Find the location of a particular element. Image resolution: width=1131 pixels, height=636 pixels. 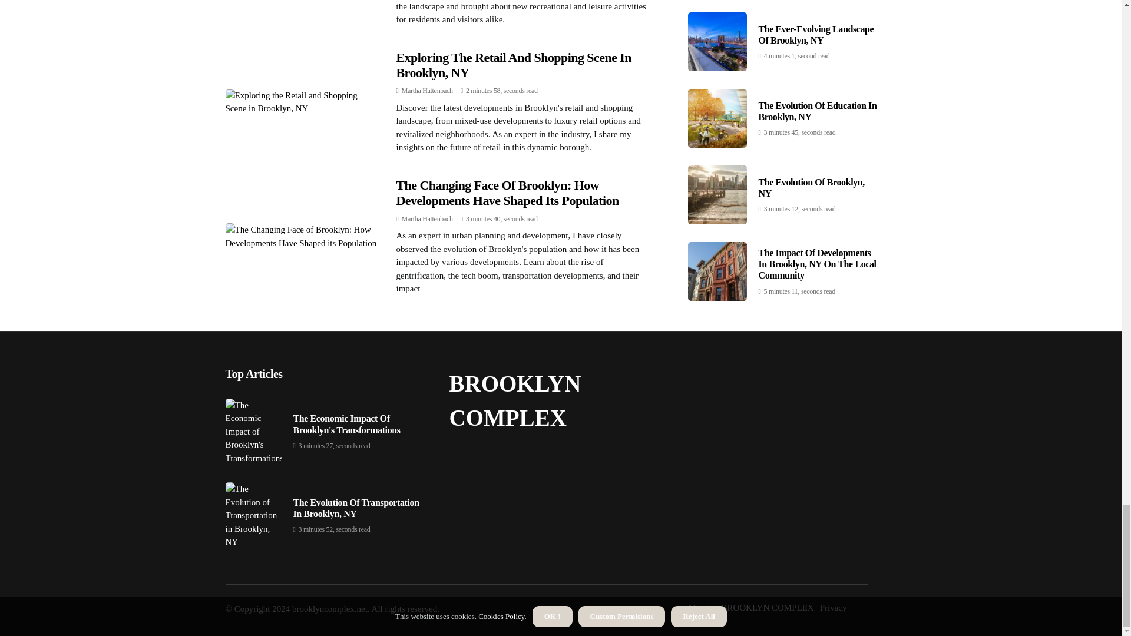

Posts by Martha Hattenbach is located at coordinates (427, 219).